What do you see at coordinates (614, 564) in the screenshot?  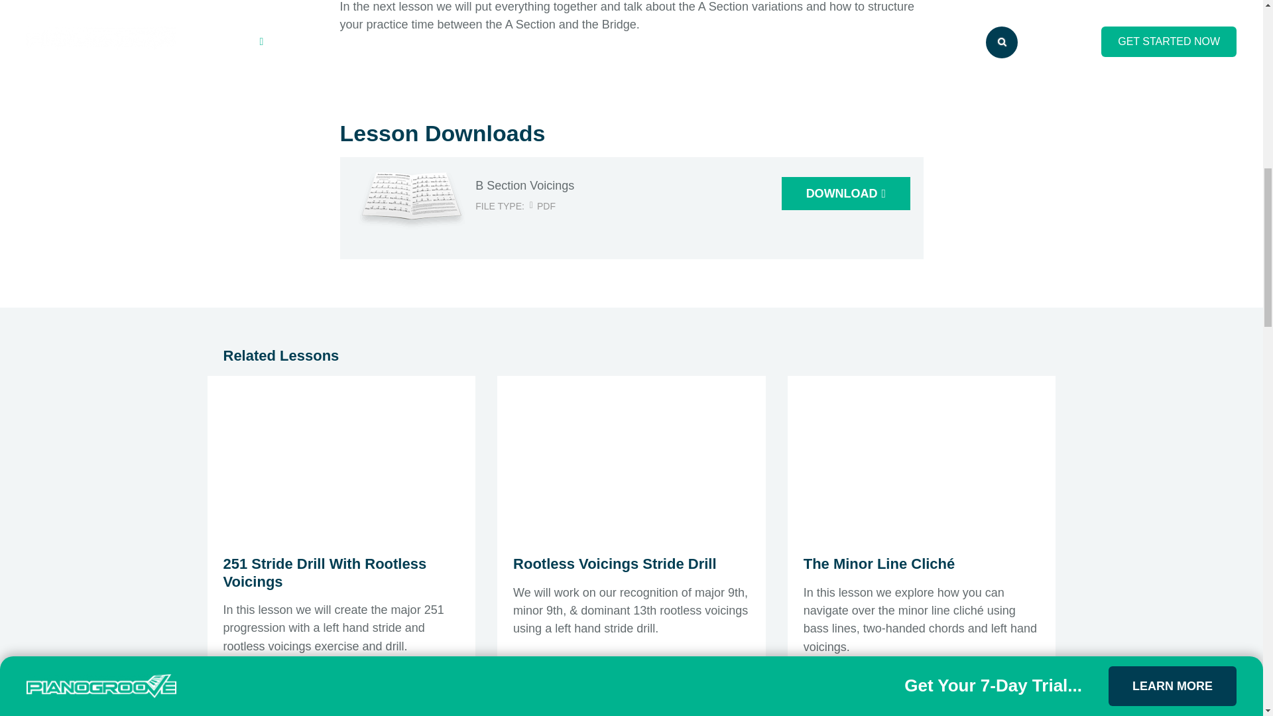 I see `Rootless Voicings Stride Drill` at bounding box center [614, 564].